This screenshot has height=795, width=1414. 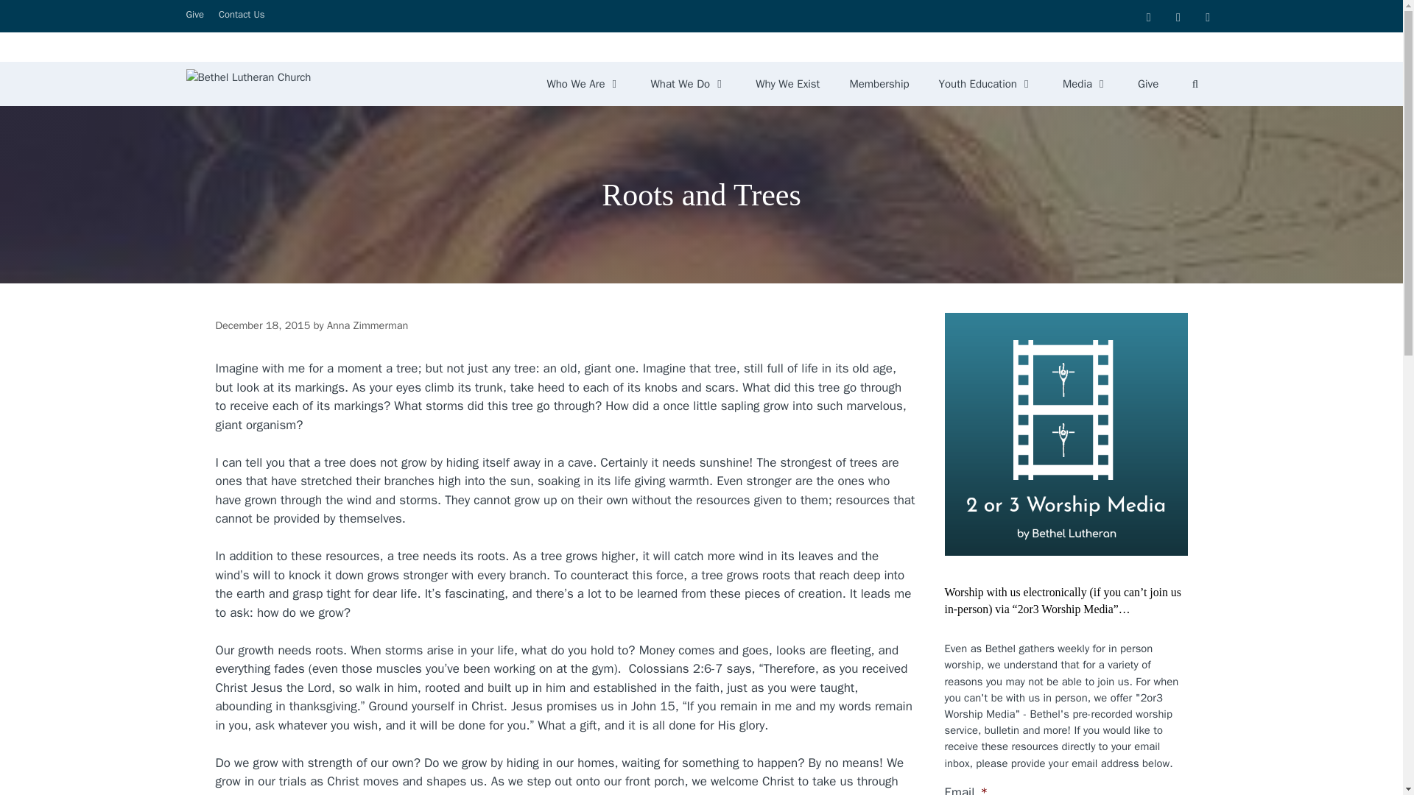 I want to click on Give, so click(x=194, y=14).